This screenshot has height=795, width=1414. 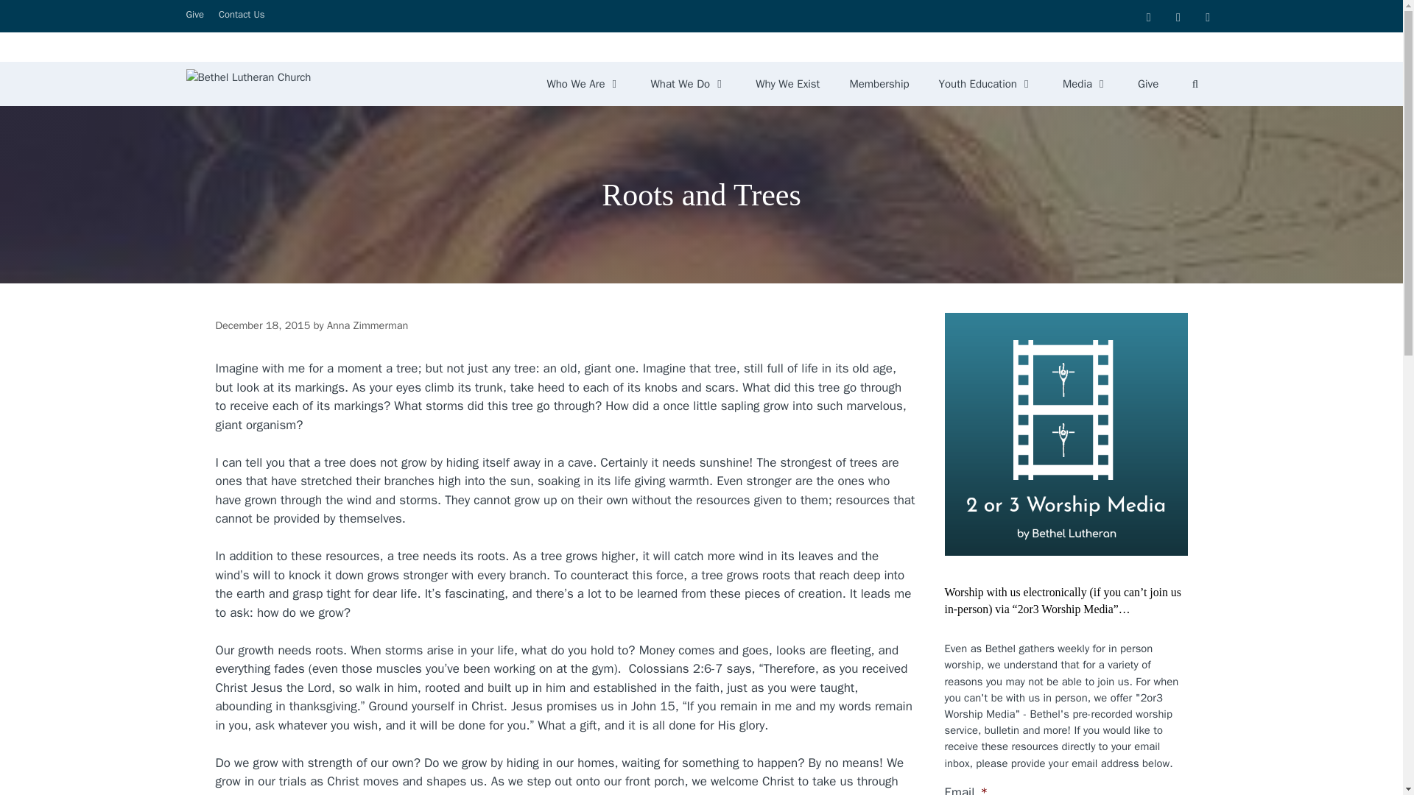 I want to click on Give, so click(x=194, y=14).